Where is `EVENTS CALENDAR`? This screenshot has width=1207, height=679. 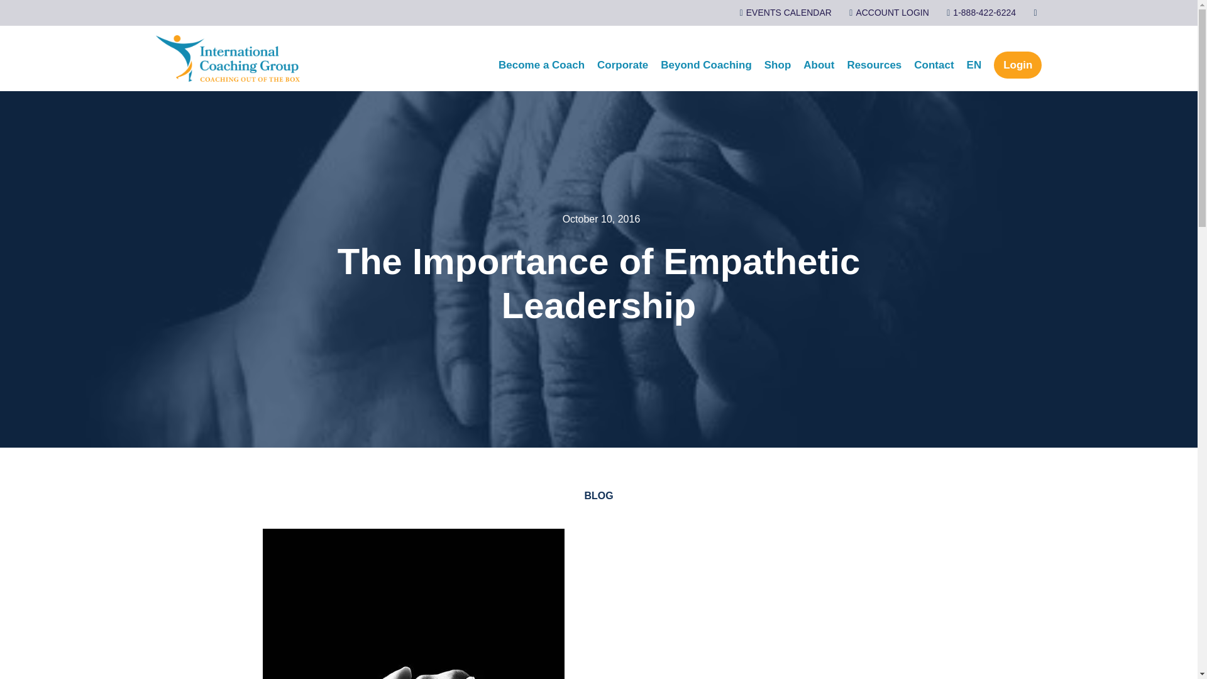 EVENTS CALENDAR is located at coordinates (781, 13).